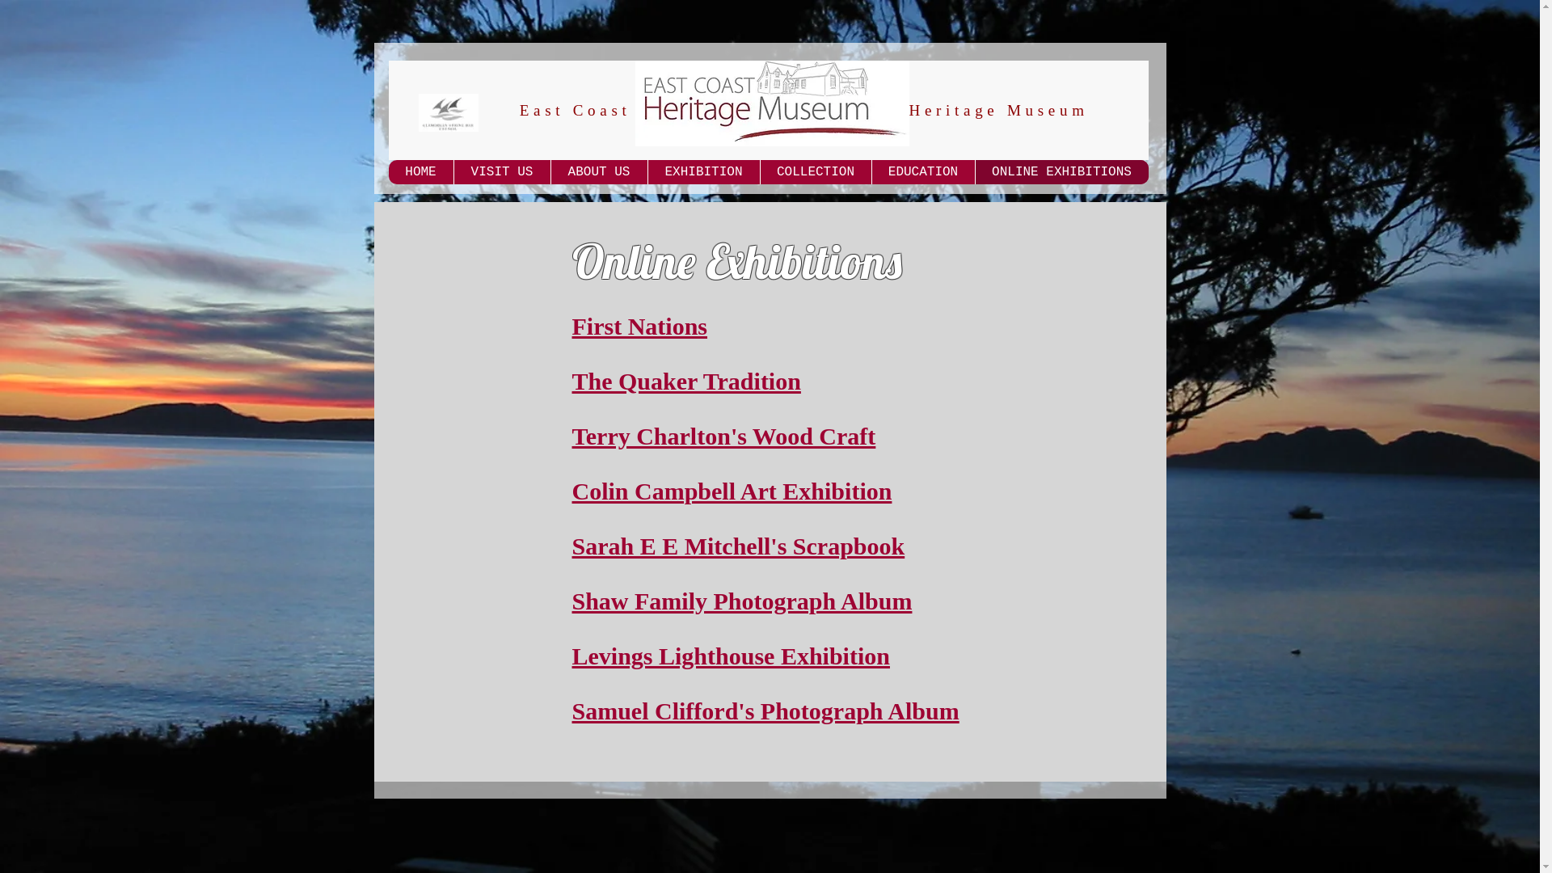 The width and height of the screenshot is (1552, 873). What do you see at coordinates (731, 656) in the screenshot?
I see `Levings Lighthouse Exhibition` at bounding box center [731, 656].